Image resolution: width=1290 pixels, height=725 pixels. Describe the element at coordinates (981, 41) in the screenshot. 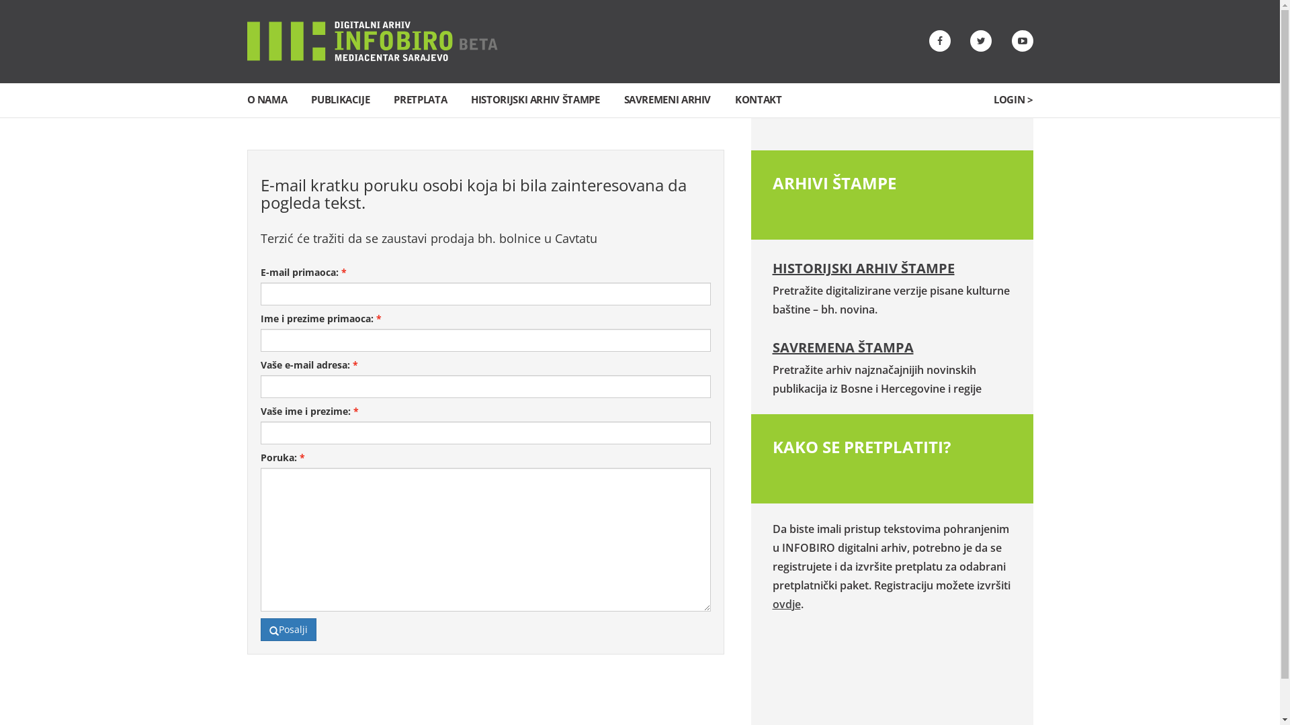

I see `Twitter` at that location.